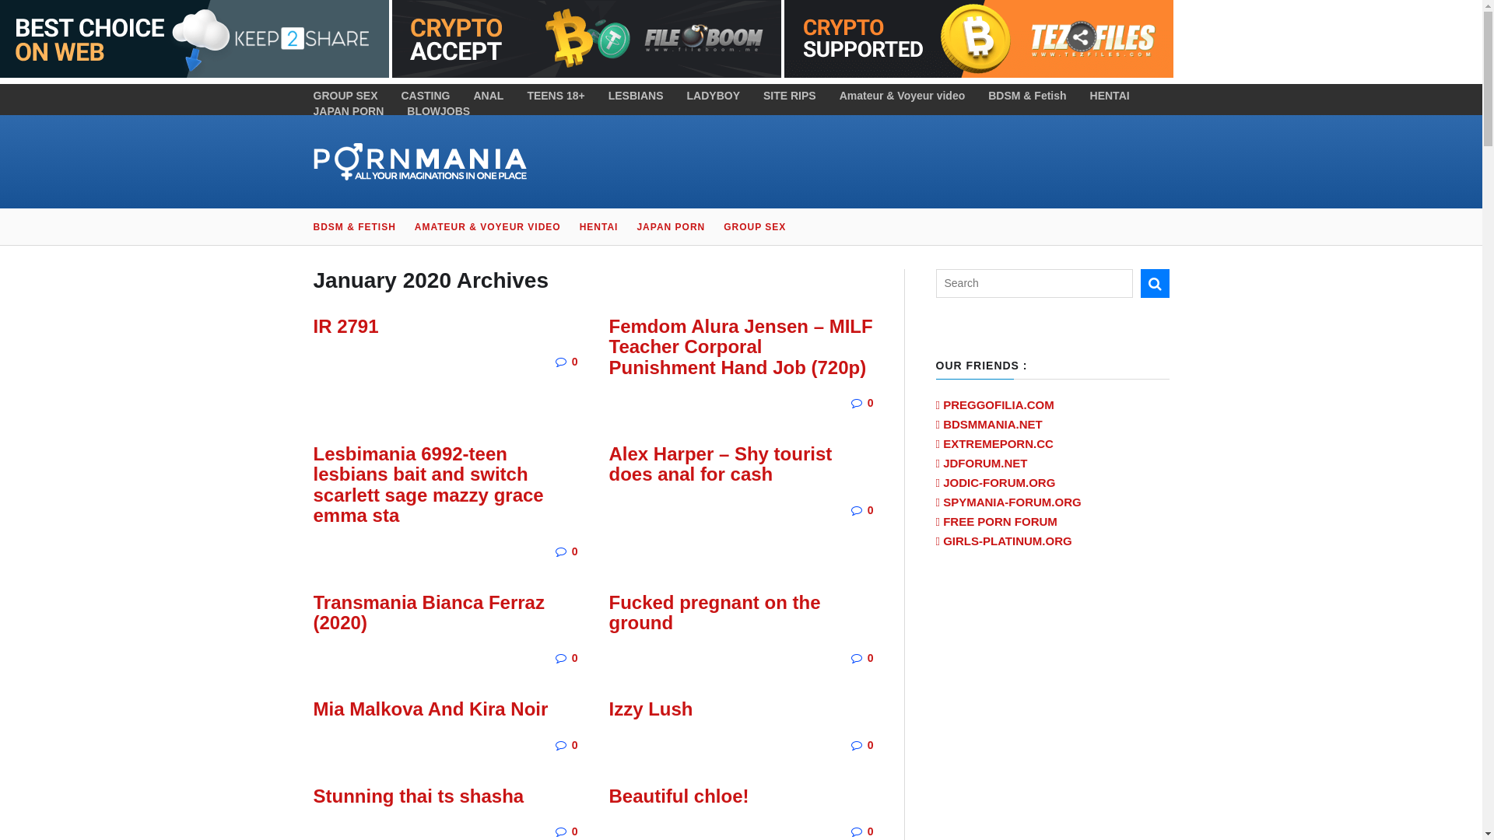  What do you see at coordinates (575, 362) in the screenshot?
I see `0` at bounding box center [575, 362].